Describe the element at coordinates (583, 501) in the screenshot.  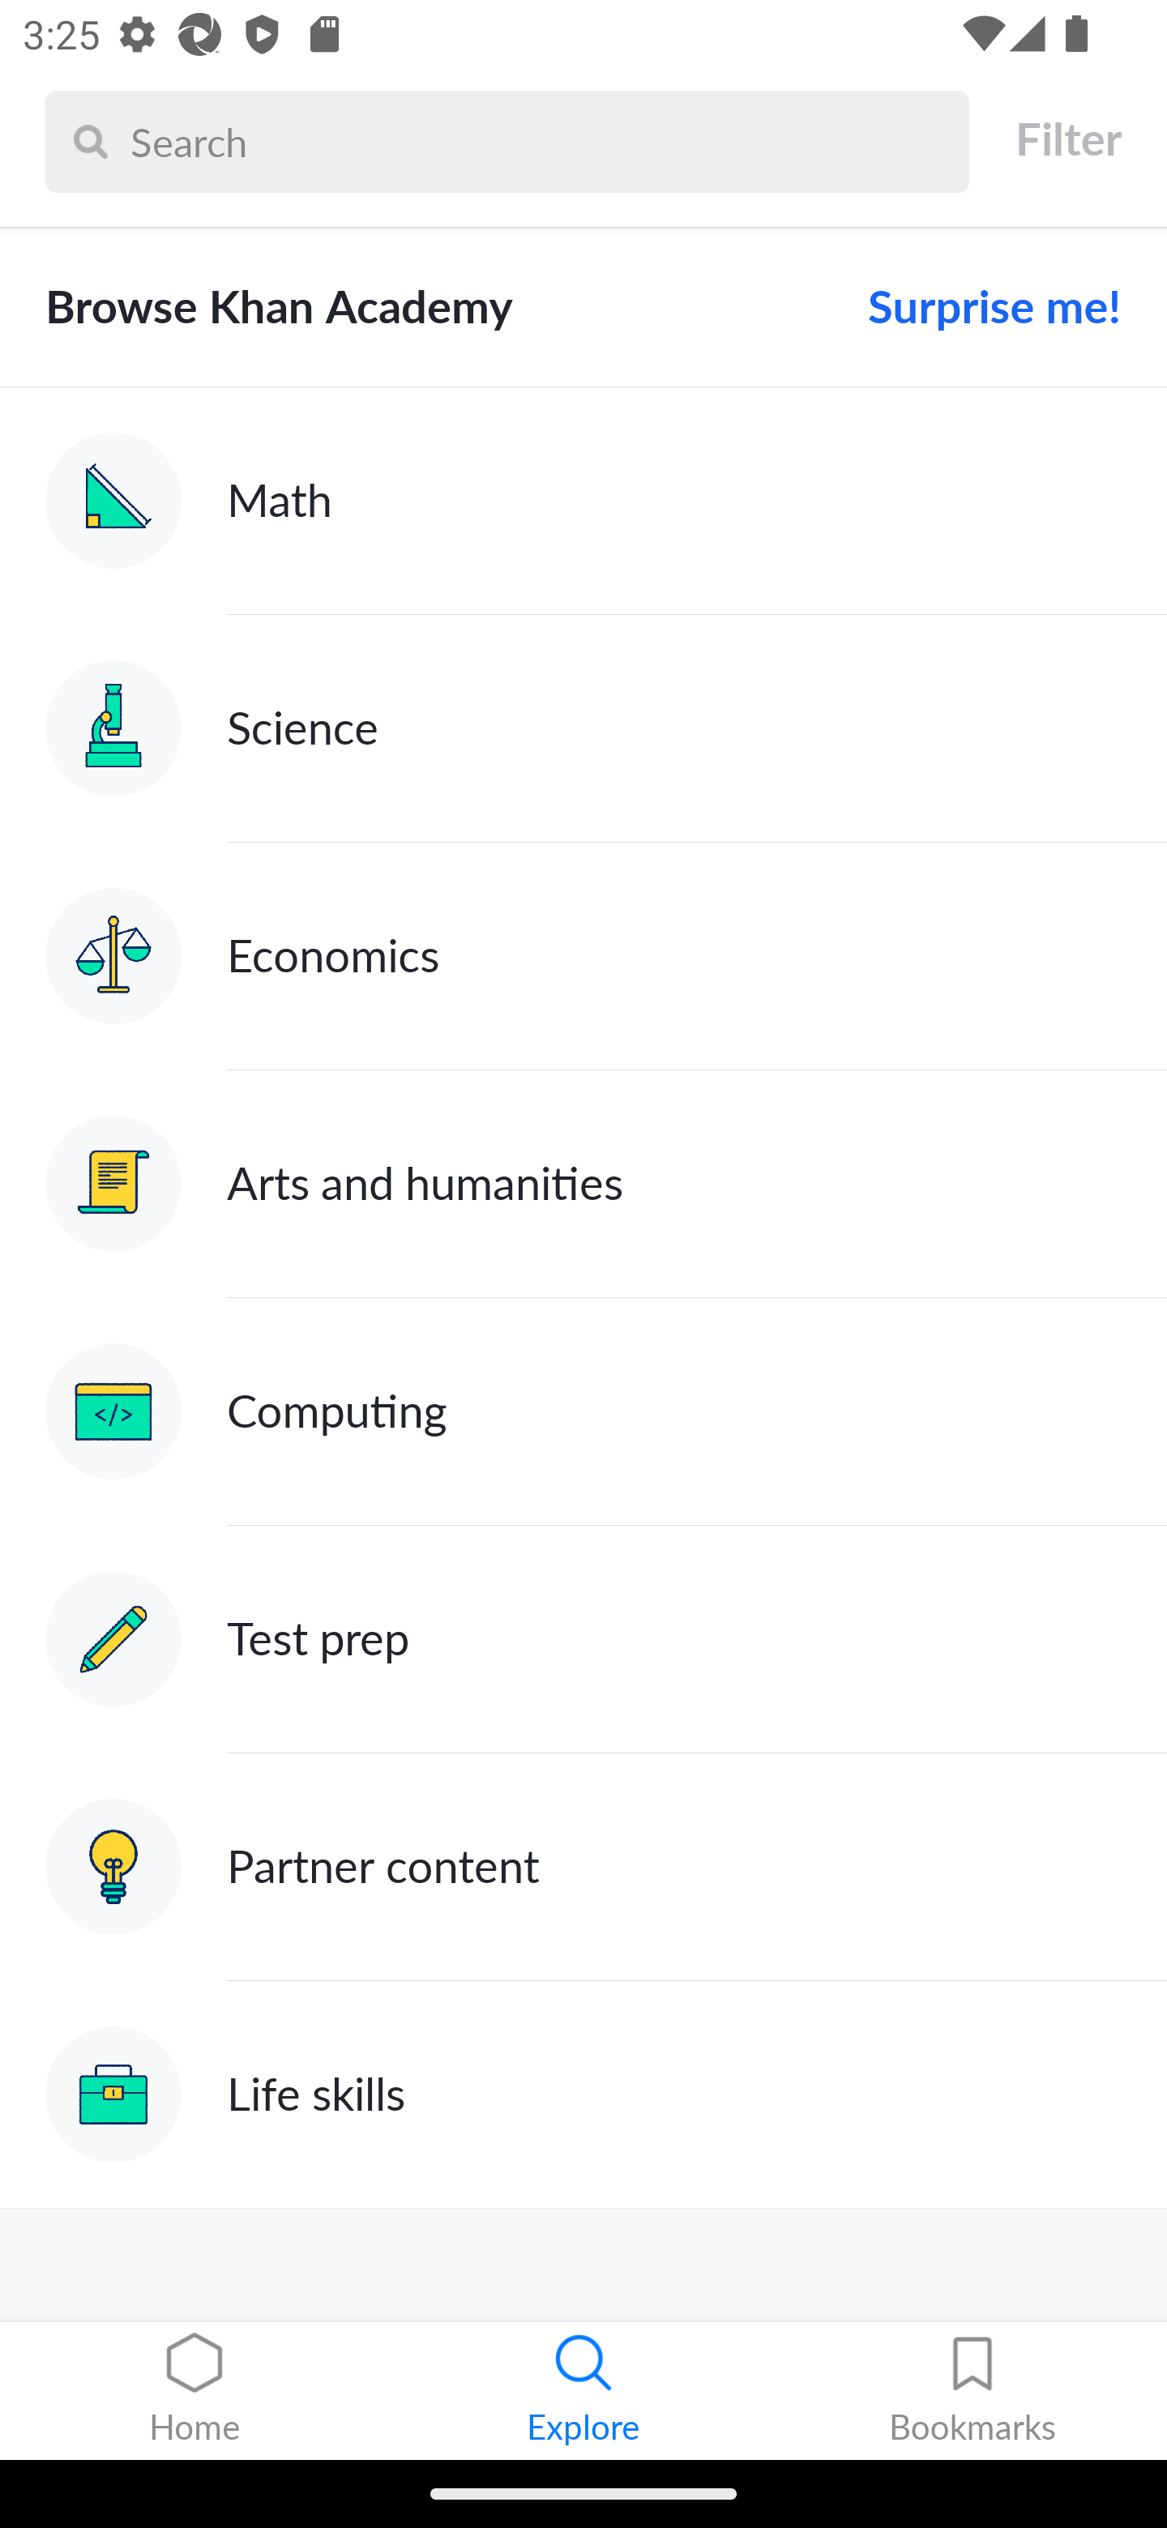
I see `Math` at that location.